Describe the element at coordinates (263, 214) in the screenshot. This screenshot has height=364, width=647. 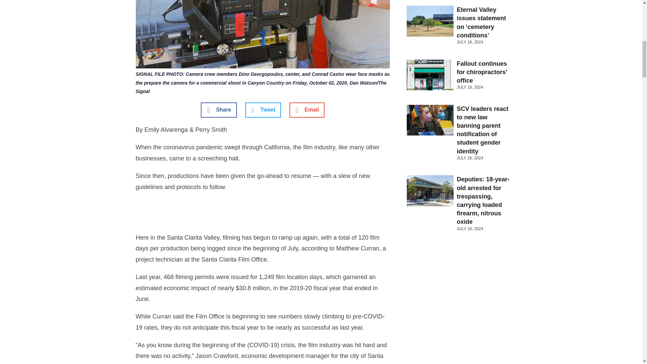
I see `3rd party ad content` at that location.